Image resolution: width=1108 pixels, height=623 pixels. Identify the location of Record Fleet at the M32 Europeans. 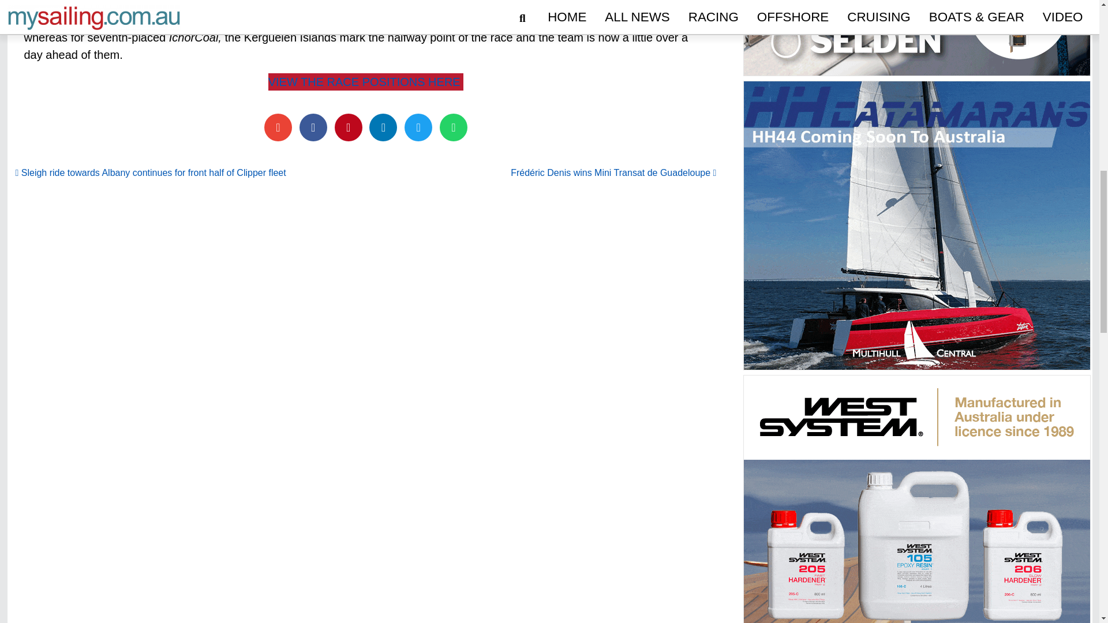
(599, 555).